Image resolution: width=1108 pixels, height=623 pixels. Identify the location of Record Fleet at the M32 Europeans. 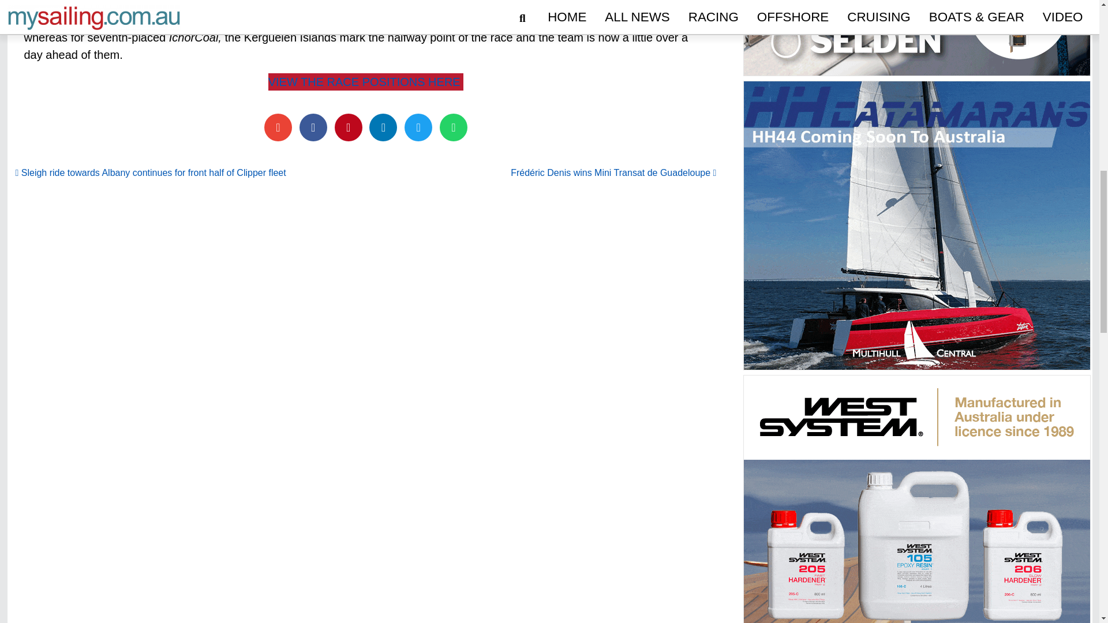
(599, 555).